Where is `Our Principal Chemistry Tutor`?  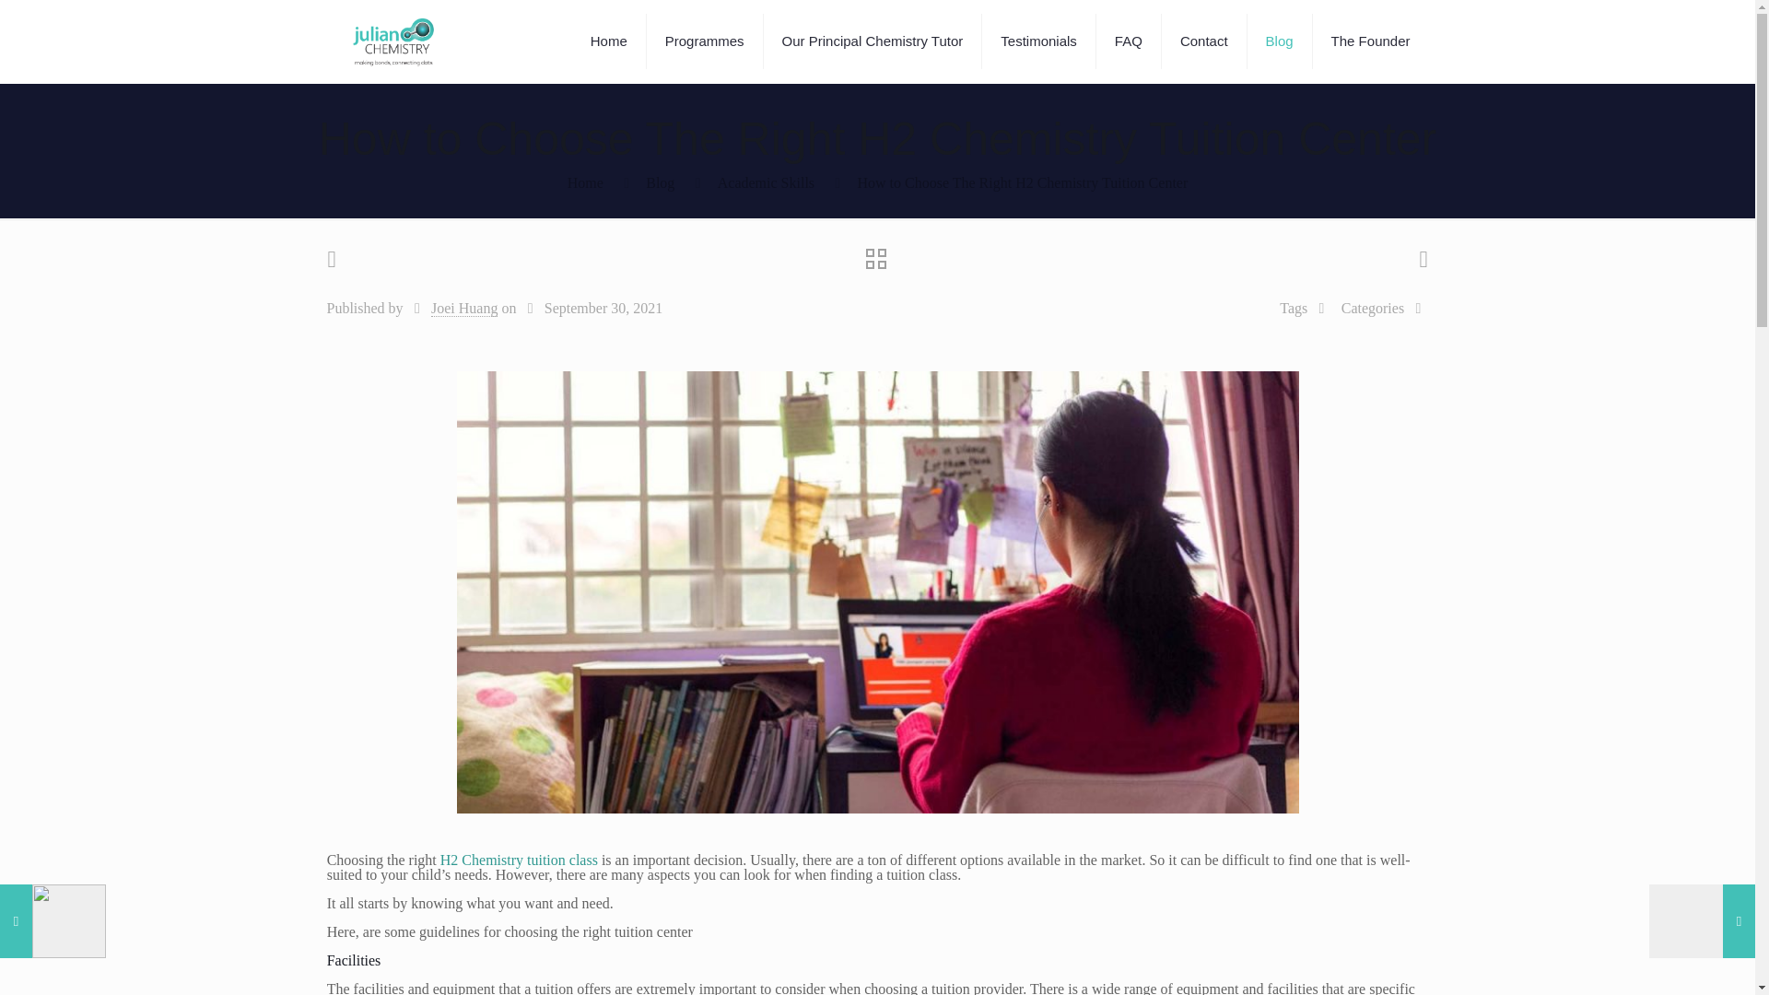 Our Principal Chemistry Tutor is located at coordinates (873, 41).